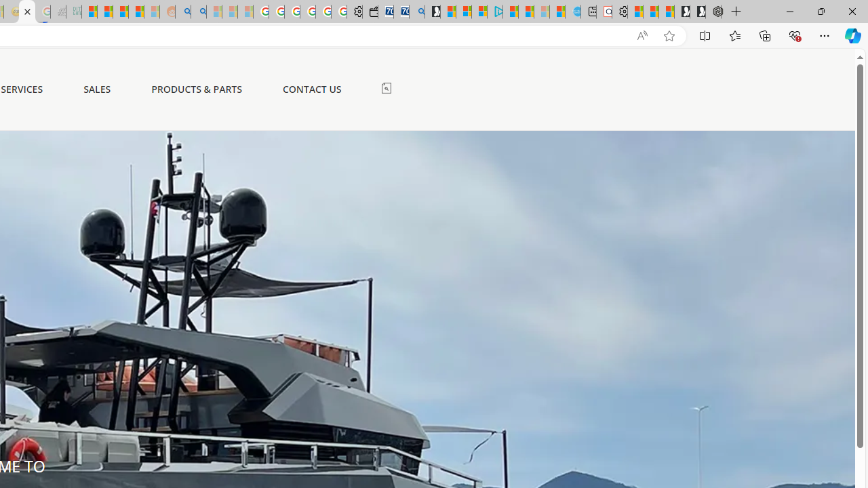  Describe the element at coordinates (370, 12) in the screenshot. I see `Wallet` at that location.